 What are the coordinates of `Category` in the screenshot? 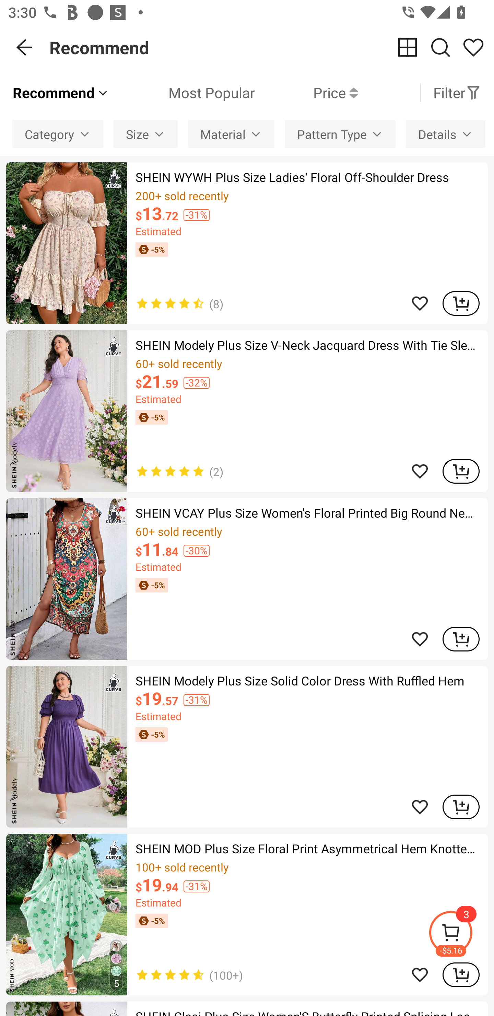 It's located at (58, 134).